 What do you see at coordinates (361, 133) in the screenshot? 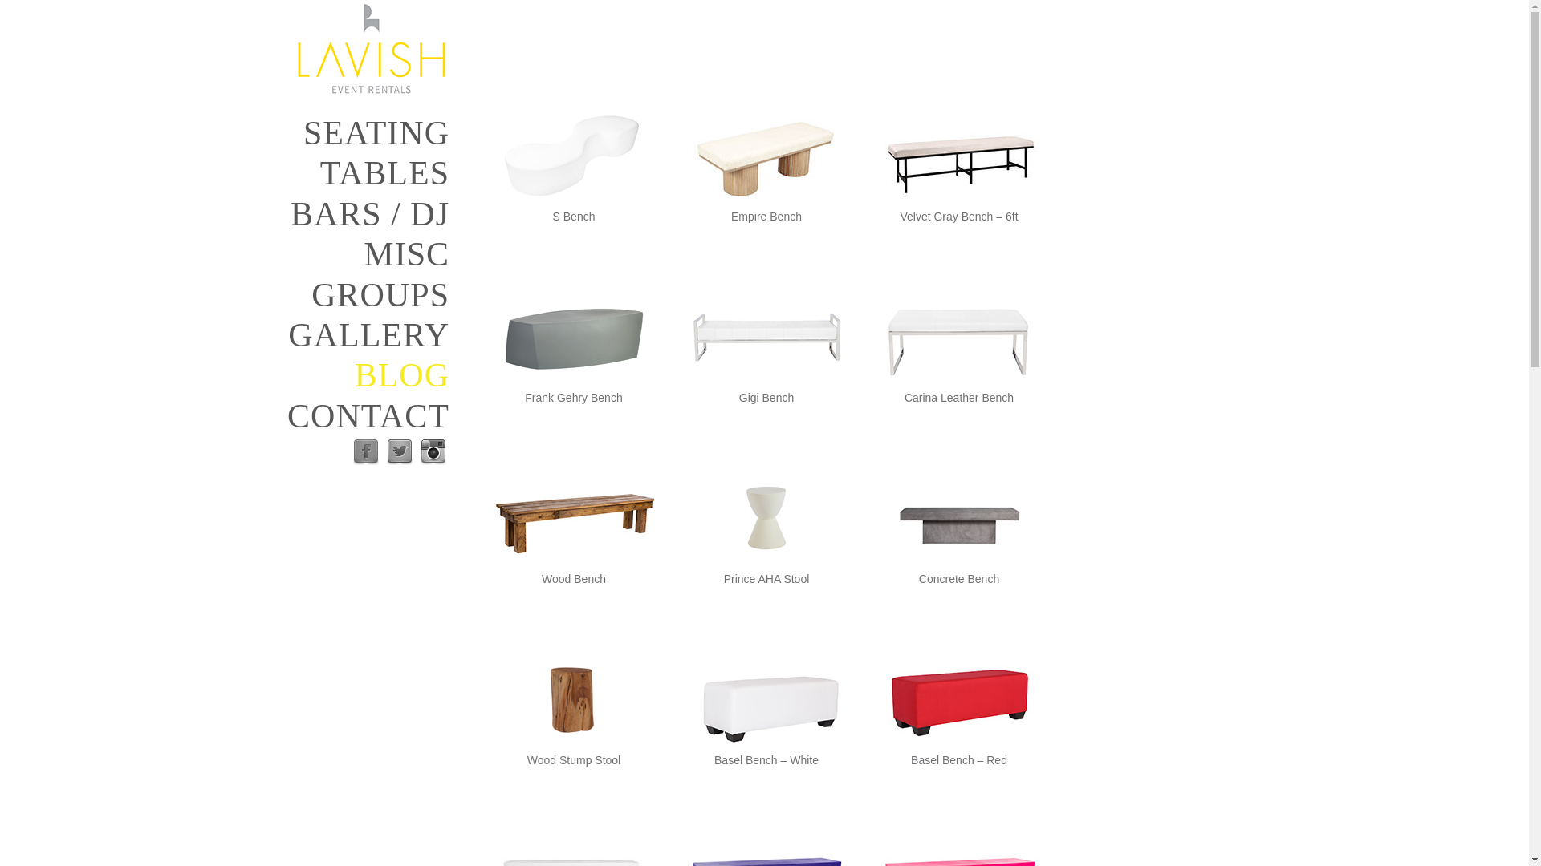
I see `SEATING` at bounding box center [361, 133].